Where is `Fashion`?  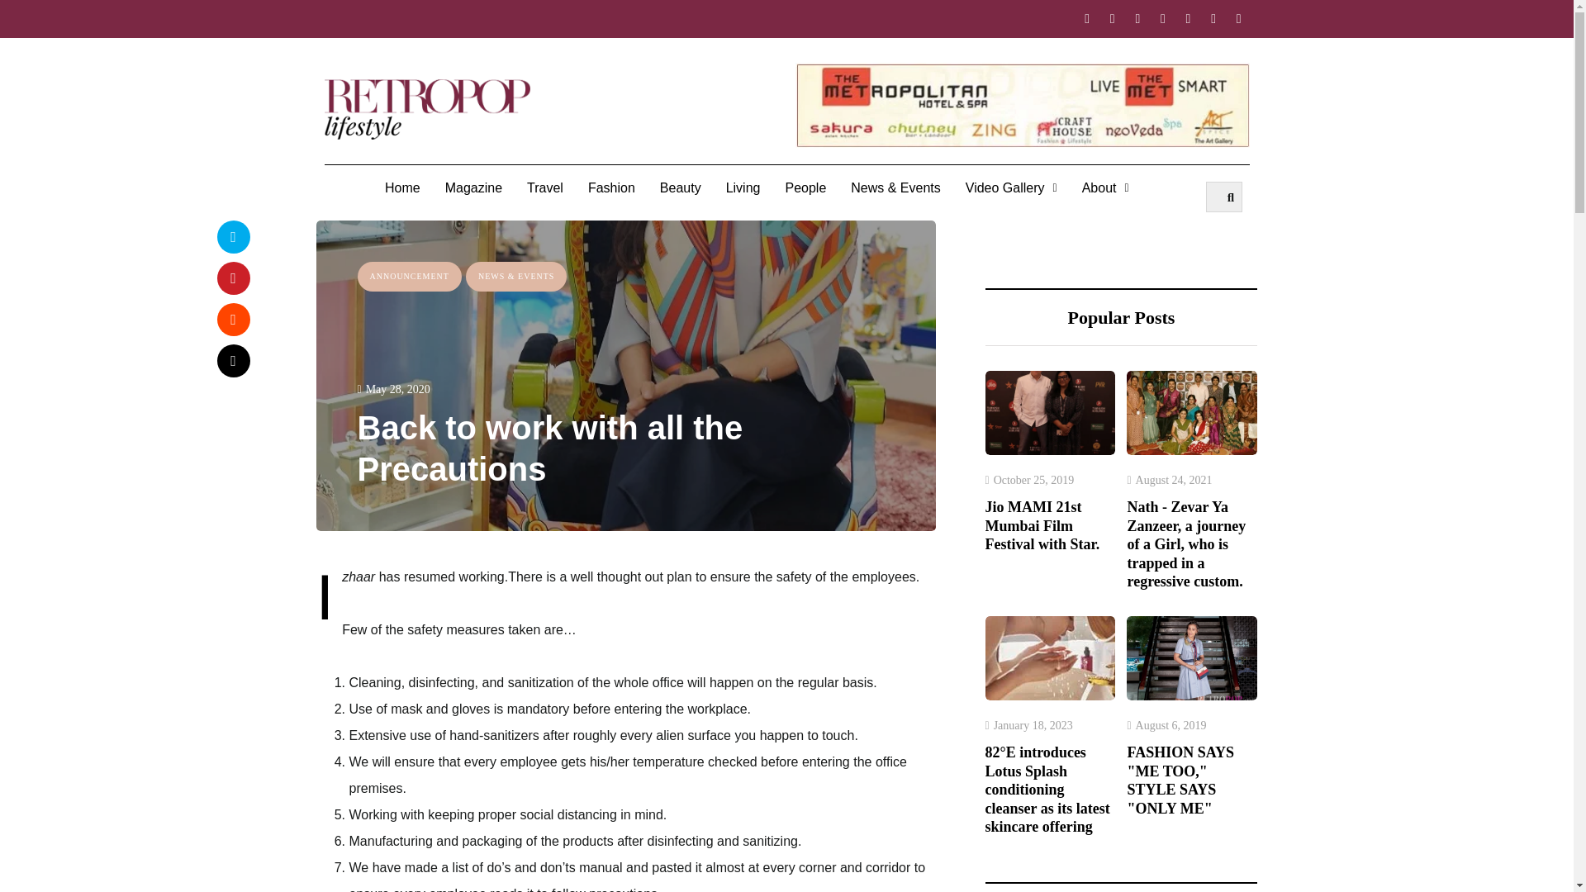
Fashion is located at coordinates (611, 188).